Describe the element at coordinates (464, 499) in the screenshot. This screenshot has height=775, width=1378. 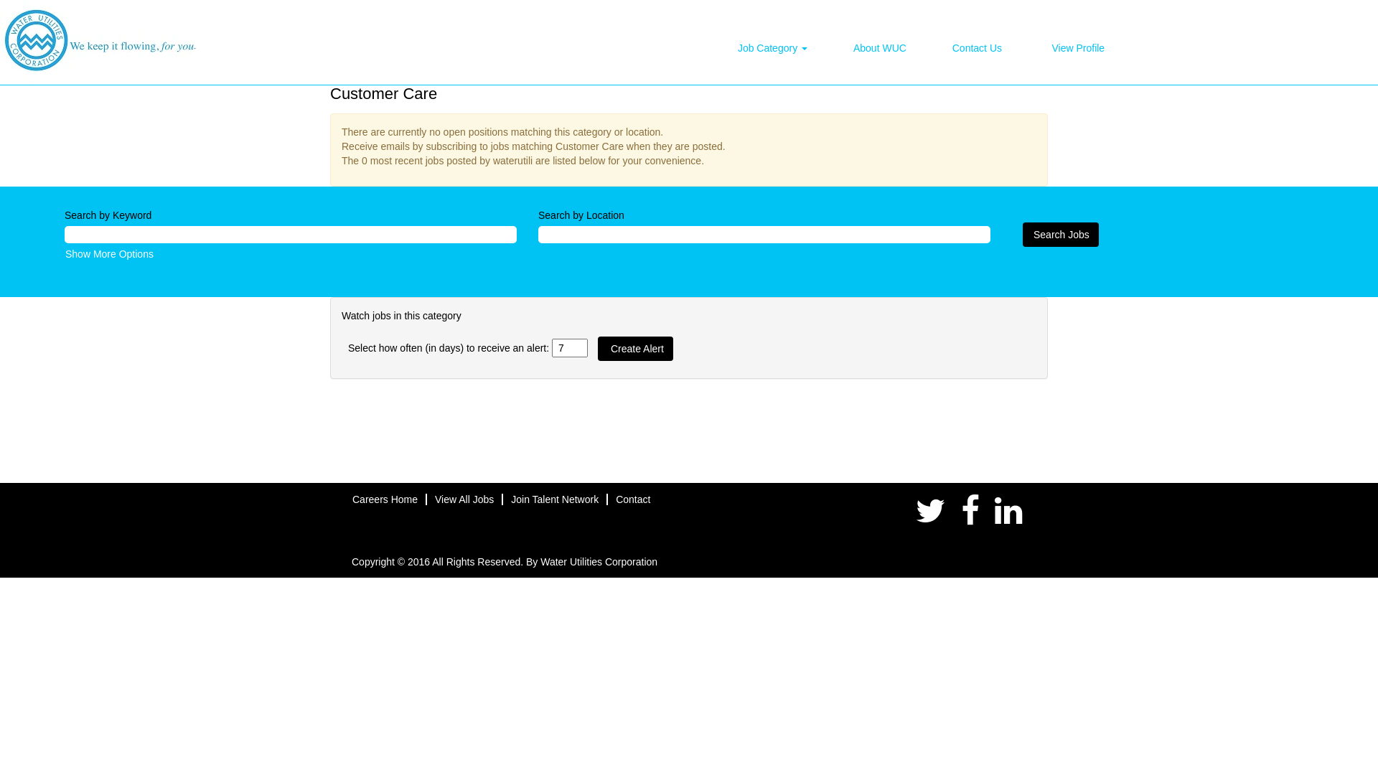
I see `View All Jobs` at that location.